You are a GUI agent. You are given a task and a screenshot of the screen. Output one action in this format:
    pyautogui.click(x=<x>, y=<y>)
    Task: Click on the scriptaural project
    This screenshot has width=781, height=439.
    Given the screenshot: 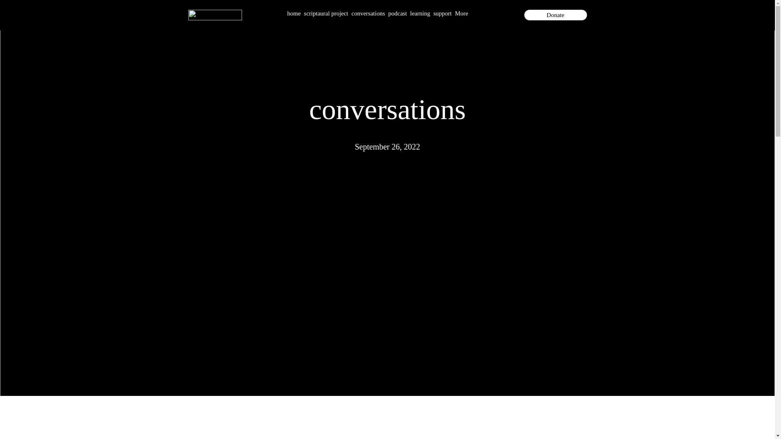 What is the action you would take?
    pyautogui.click(x=326, y=15)
    